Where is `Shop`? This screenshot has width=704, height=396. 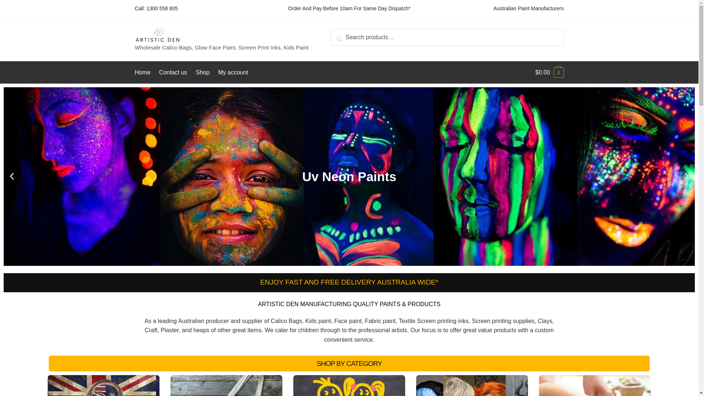 Shop is located at coordinates (202, 73).